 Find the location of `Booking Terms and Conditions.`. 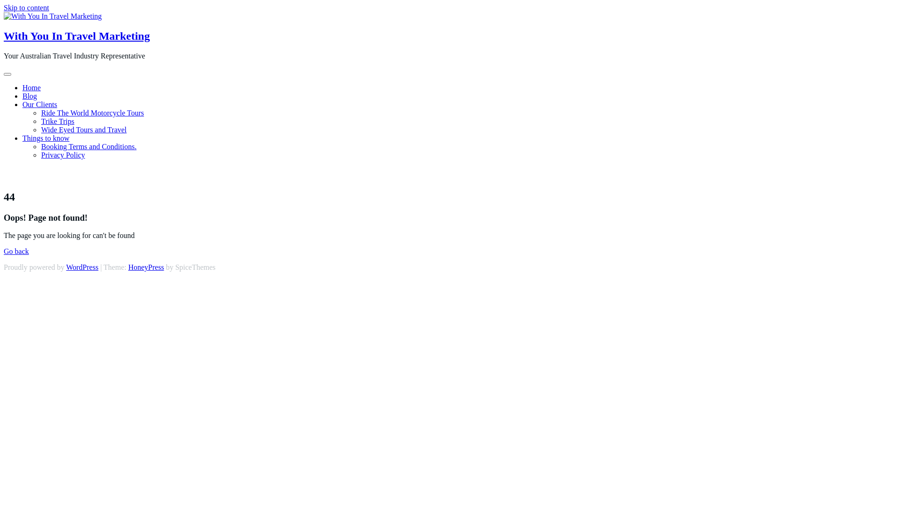

Booking Terms and Conditions. is located at coordinates (89, 147).